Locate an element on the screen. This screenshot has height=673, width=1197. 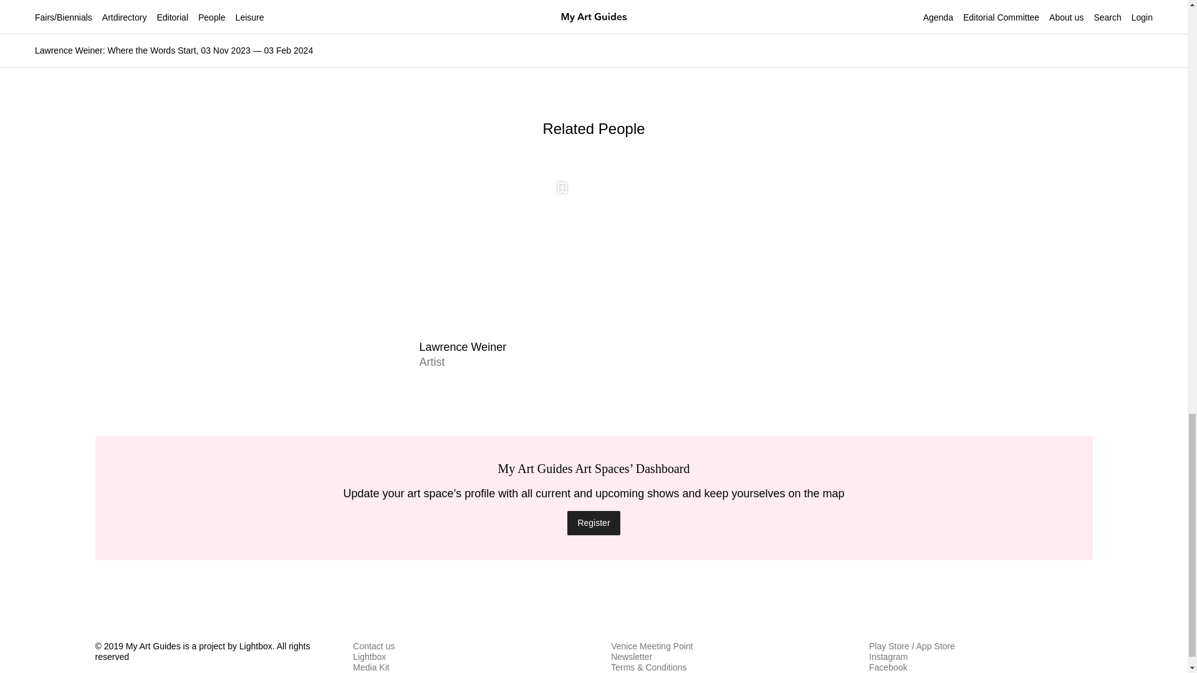
Play Store is located at coordinates (889, 646).